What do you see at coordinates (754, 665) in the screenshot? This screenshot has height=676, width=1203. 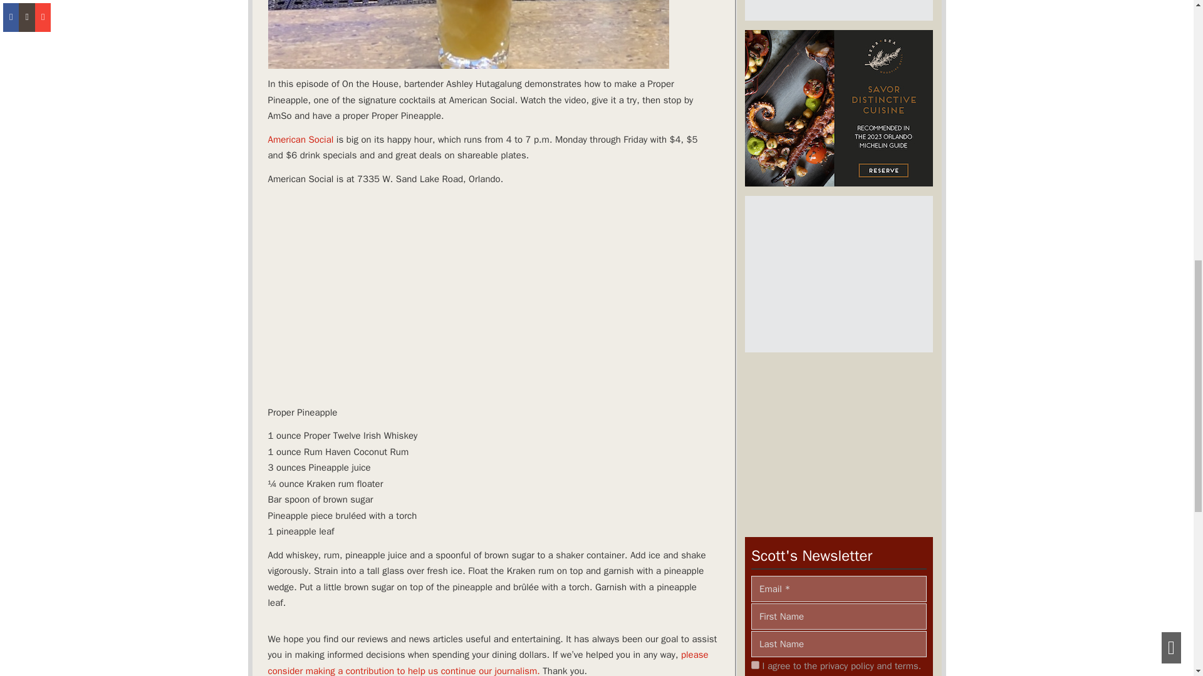 I see `1` at bounding box center [754, 665].